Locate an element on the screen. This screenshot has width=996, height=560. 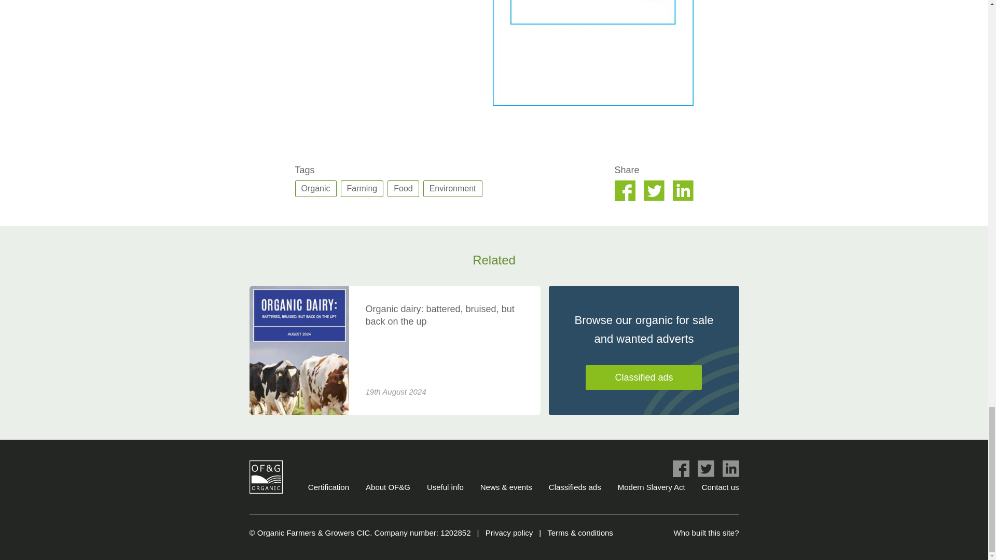
Food is located at coordinates (403, 189).